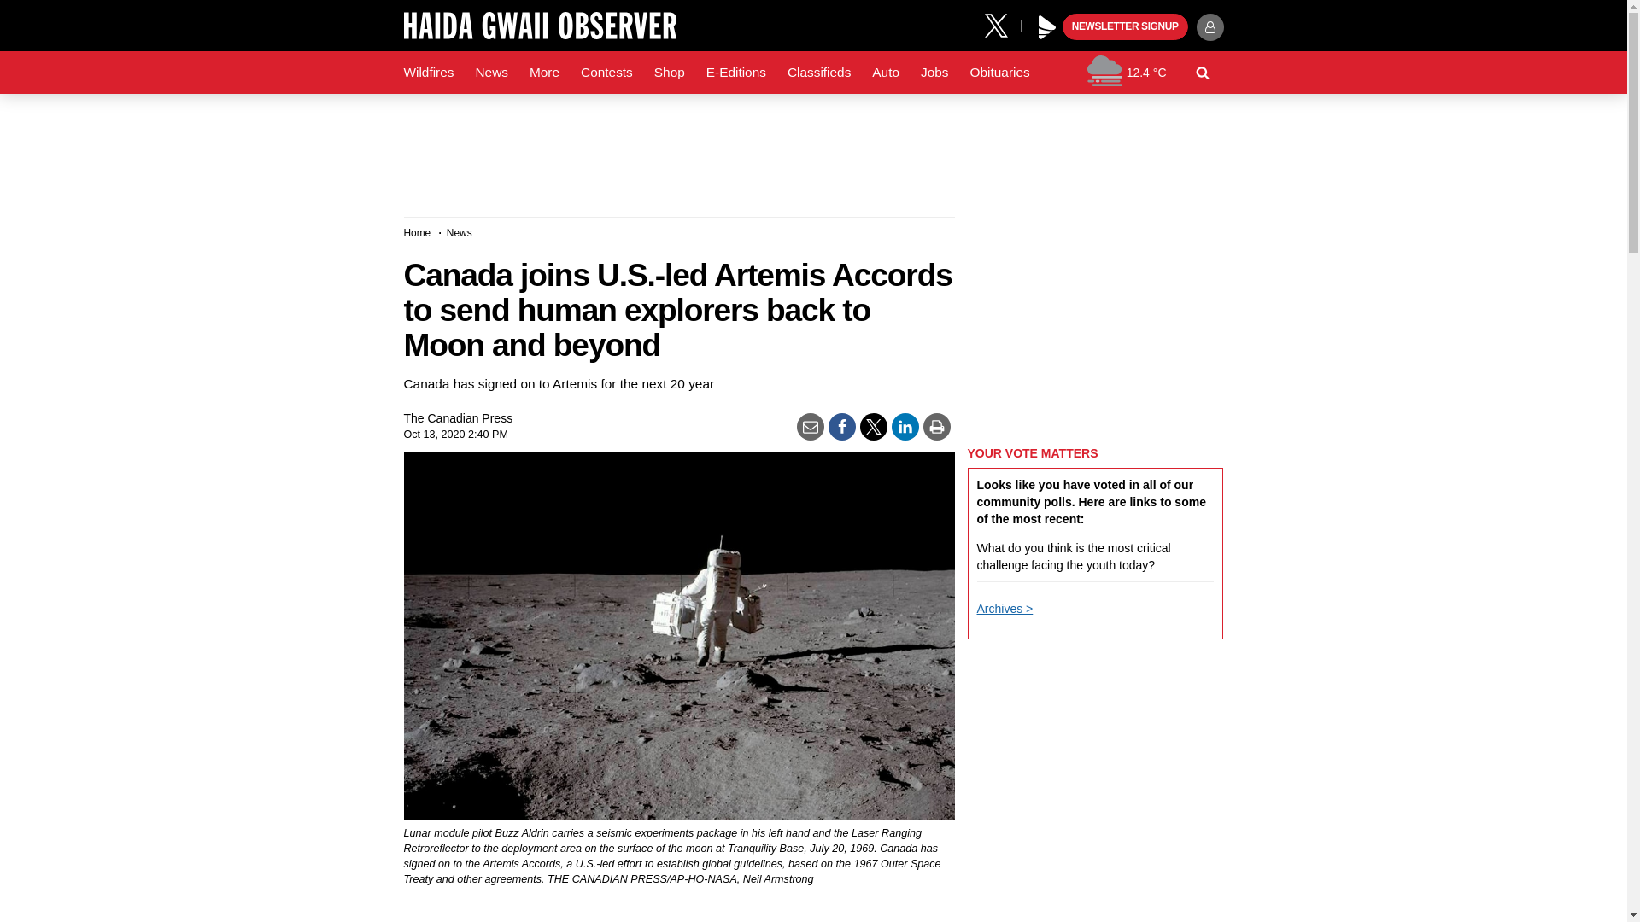  I want to click on X, so click(1002, 24).